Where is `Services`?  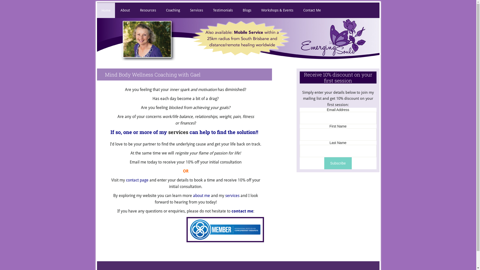
Services is located at coordinates (196, 10).